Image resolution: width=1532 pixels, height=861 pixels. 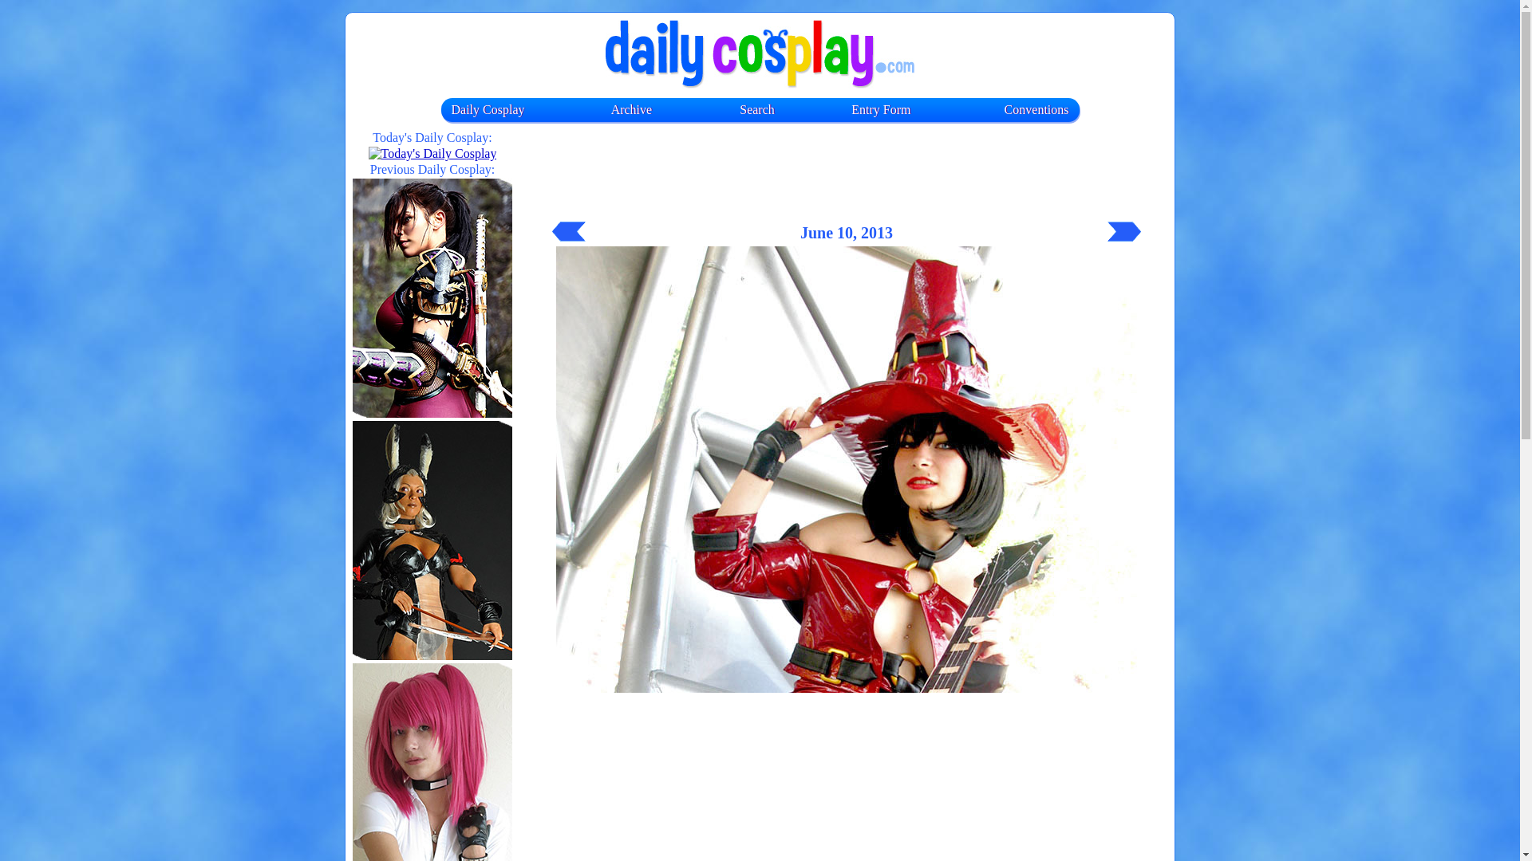 What do you see at coordinates (488, 108) in the screenshot?
I see `Daily Cosplay` at bounding box center [488, 108].